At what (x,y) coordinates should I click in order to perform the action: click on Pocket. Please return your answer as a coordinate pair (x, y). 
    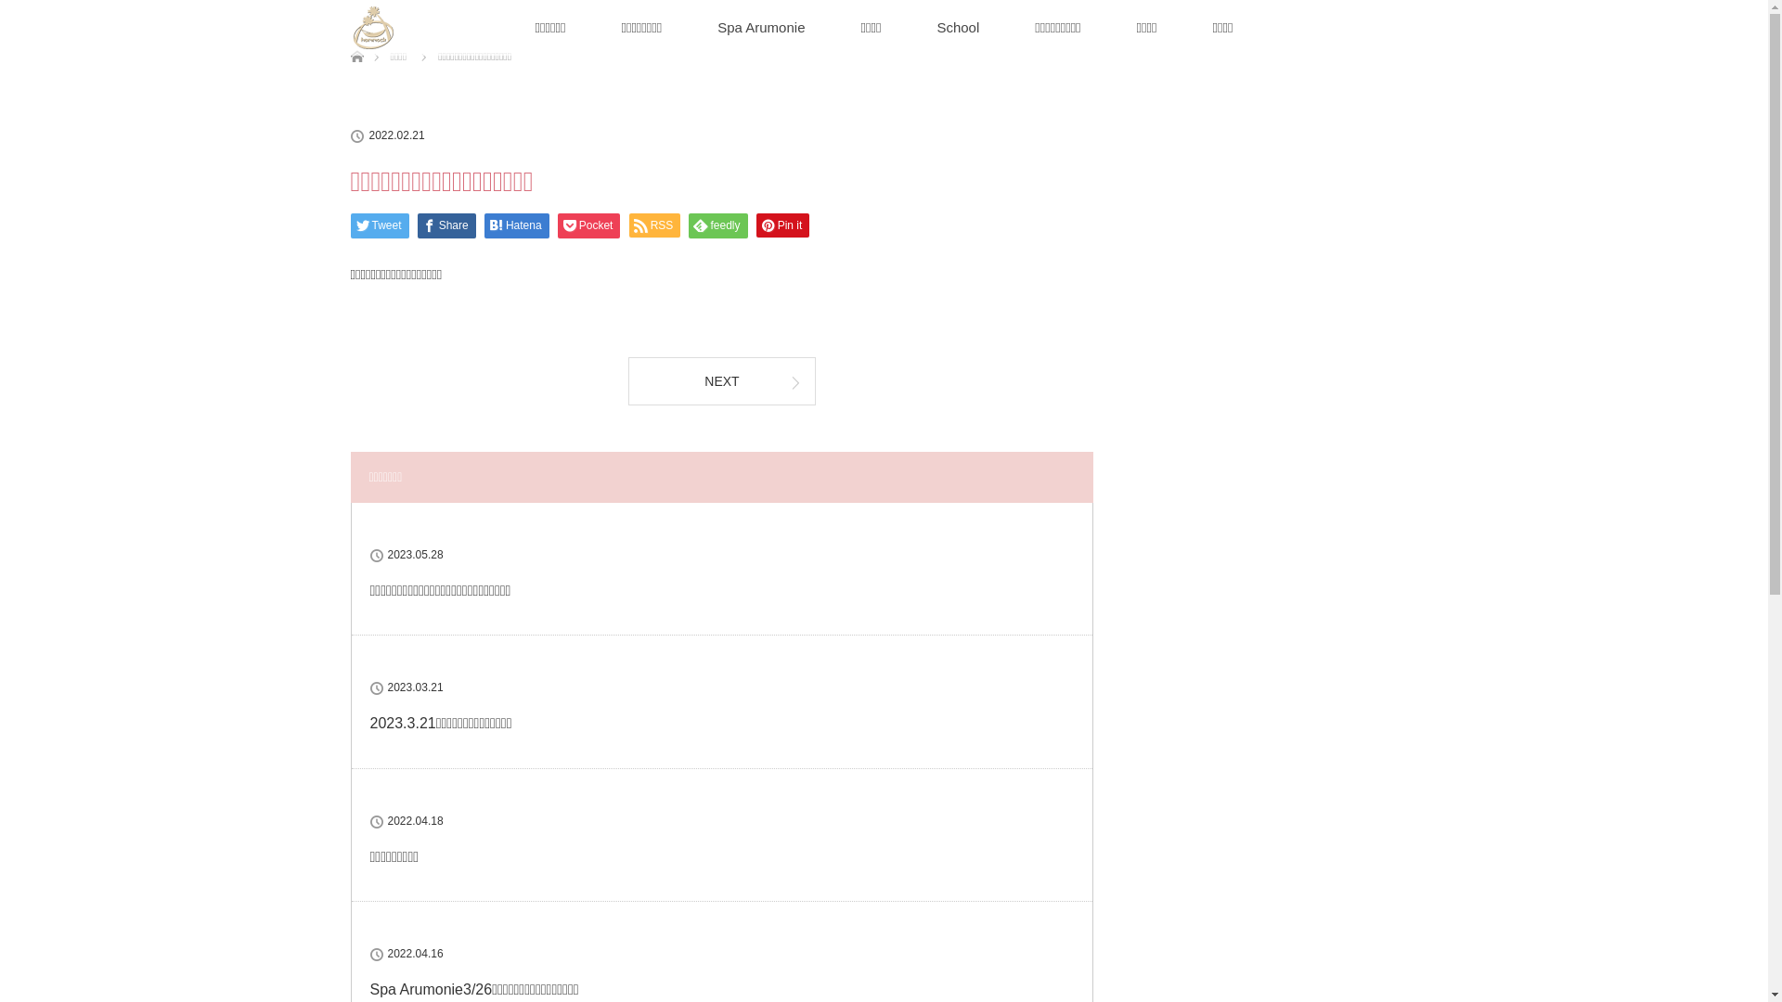
    Looking at the image, I should click on (589, 226).